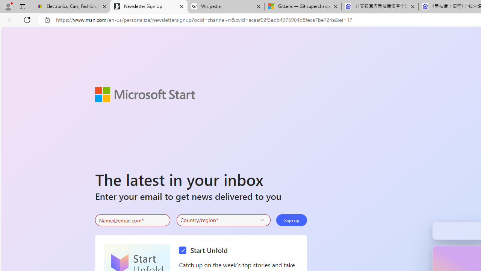 The width and height of the screenshot is (481, 271). Describe the element at coordinates (205, 251) in the screenshot. I see `Start Unfold` at that location.